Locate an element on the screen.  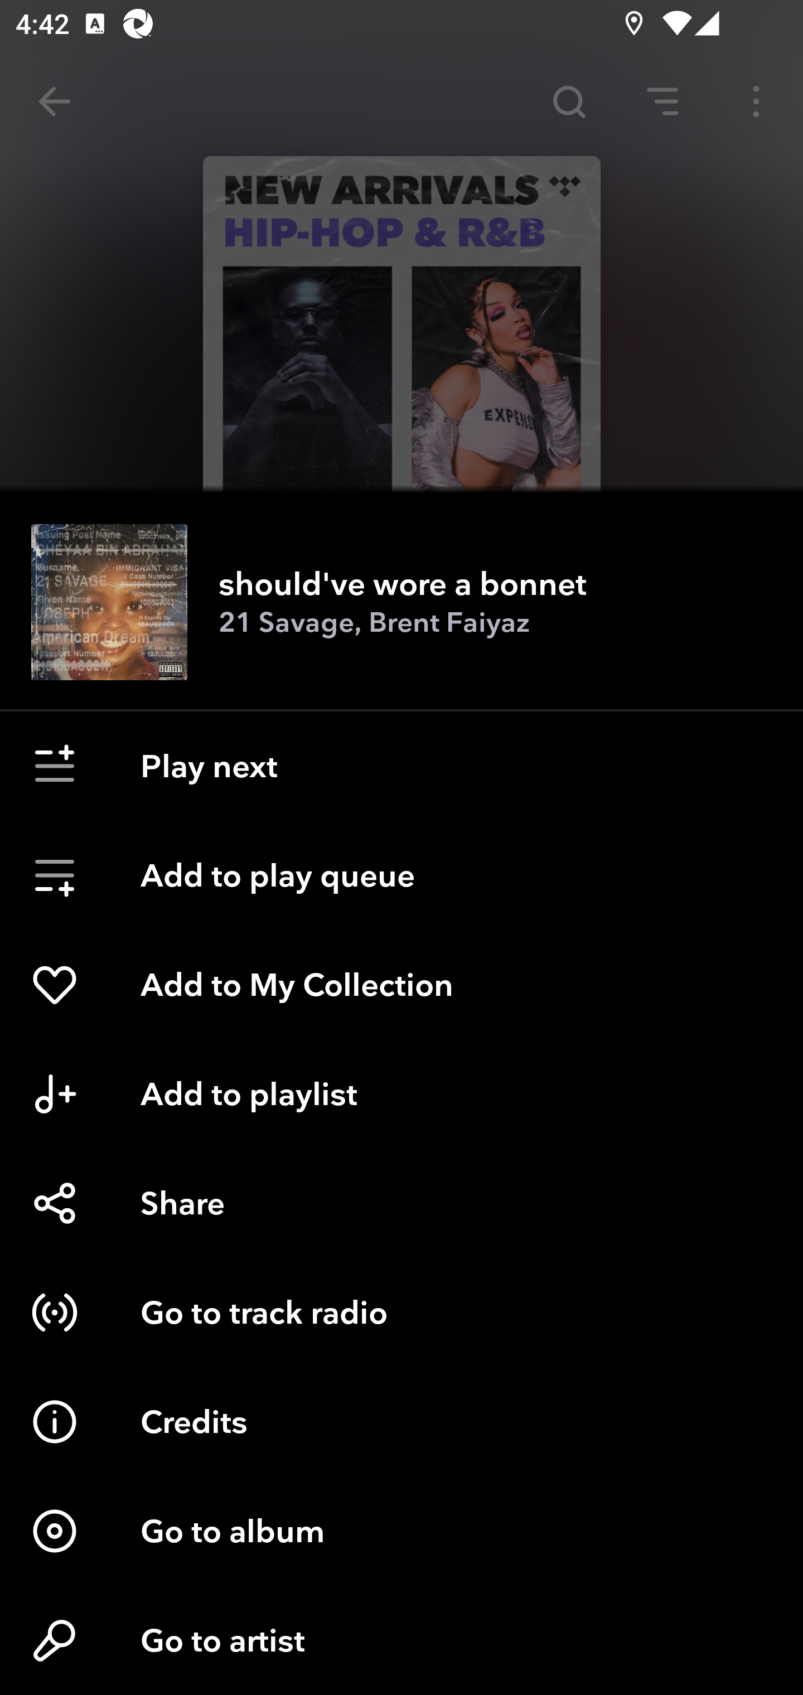
Add to playlist is located at coordinates (401, 1094).